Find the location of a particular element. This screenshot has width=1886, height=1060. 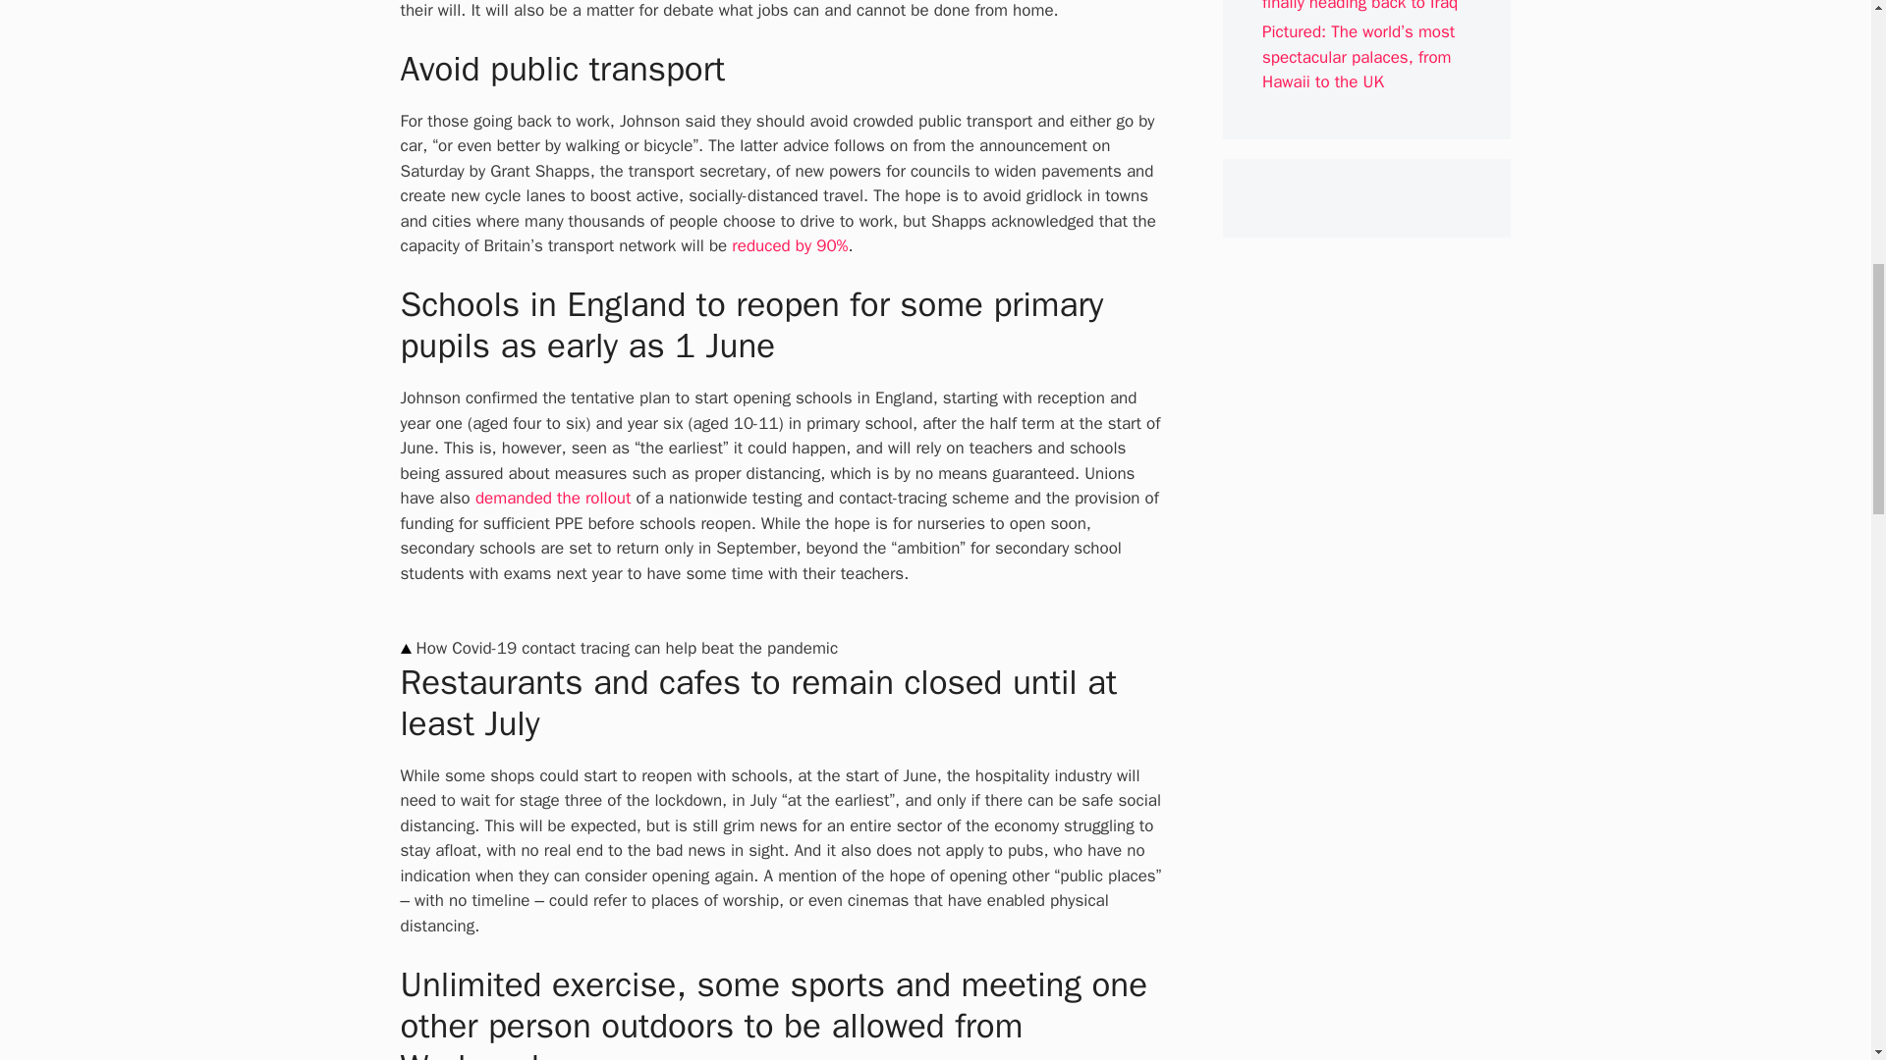

demanded the rollout is located at coordinates (553, 498).